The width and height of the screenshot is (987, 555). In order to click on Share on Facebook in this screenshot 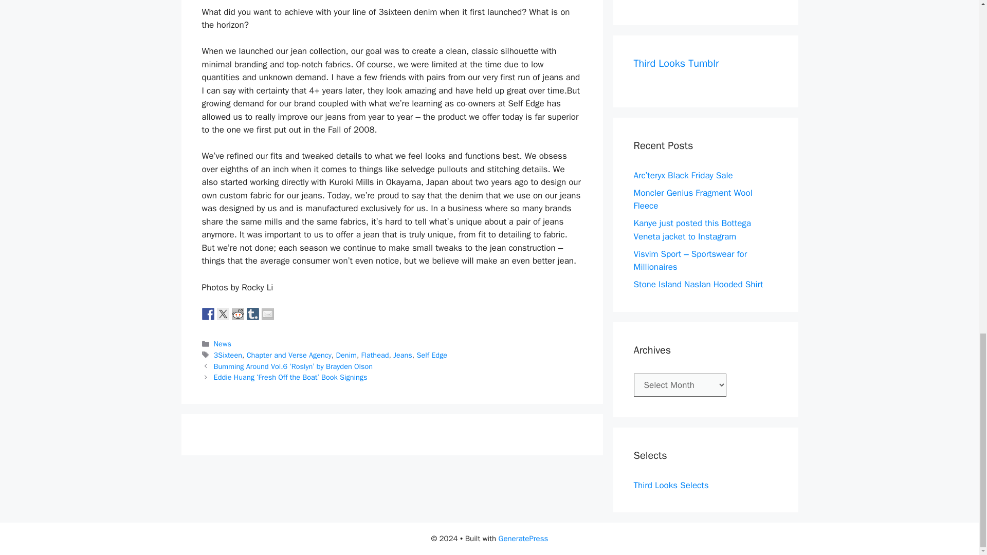, I will do `click(208, 314)`.